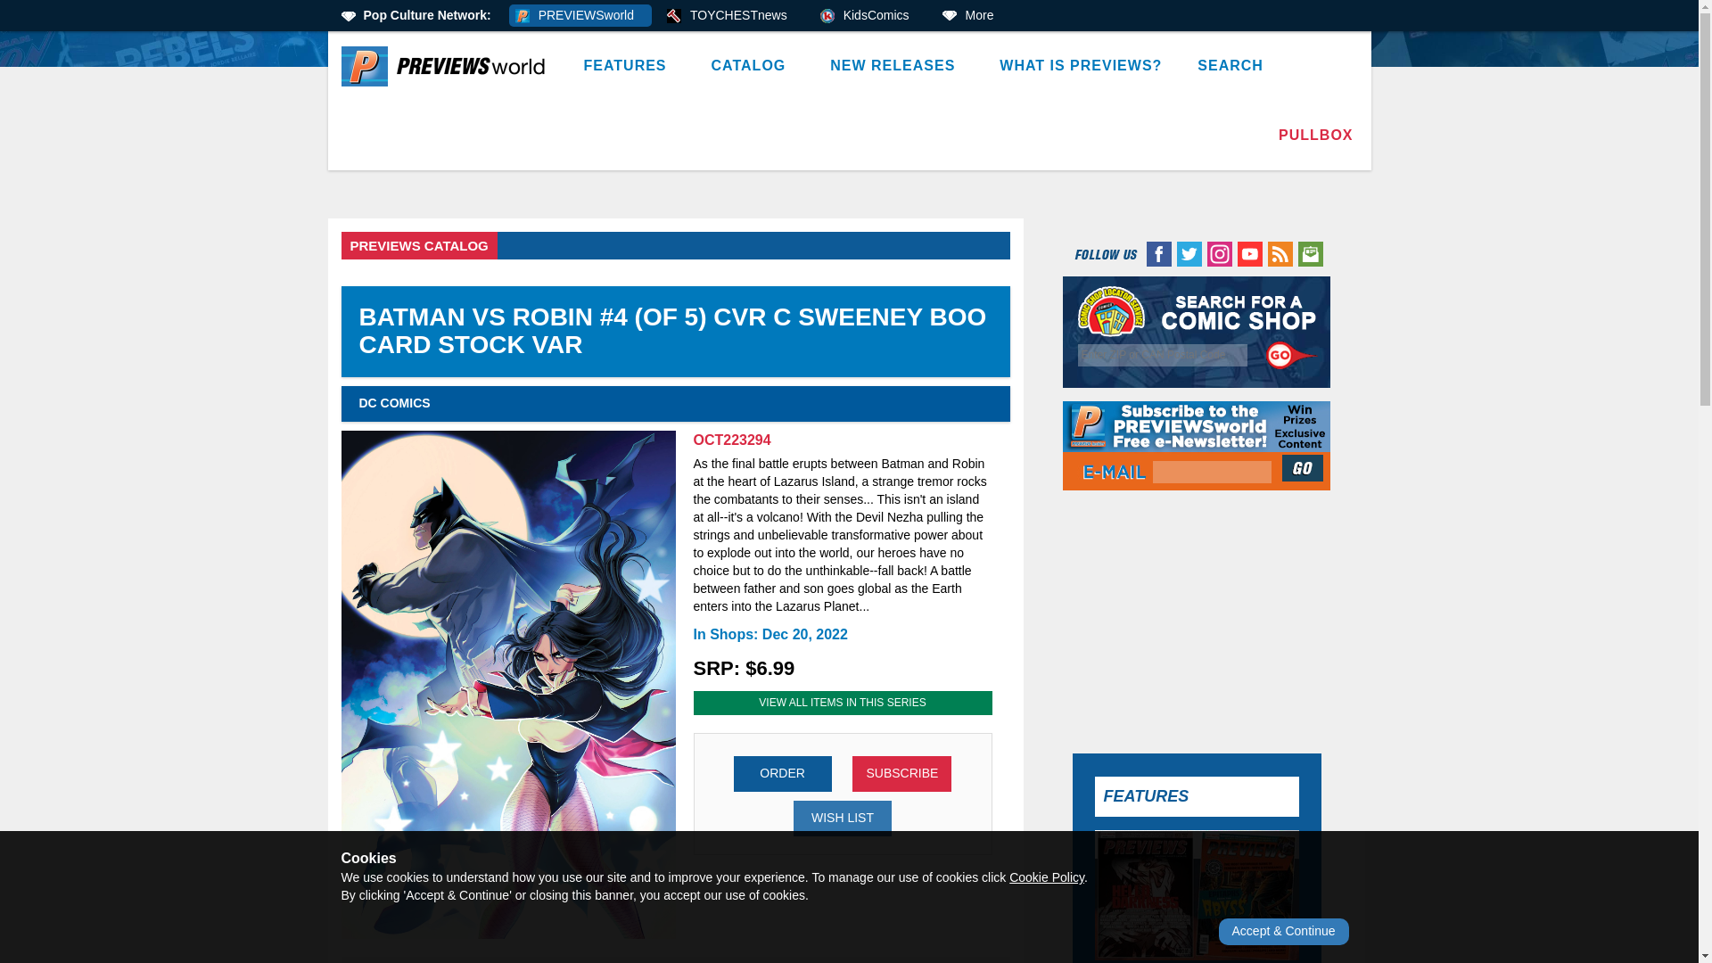 The height and width of the screenshot is (963, 1712). I want to click on FEATURES, so click(629, 66).